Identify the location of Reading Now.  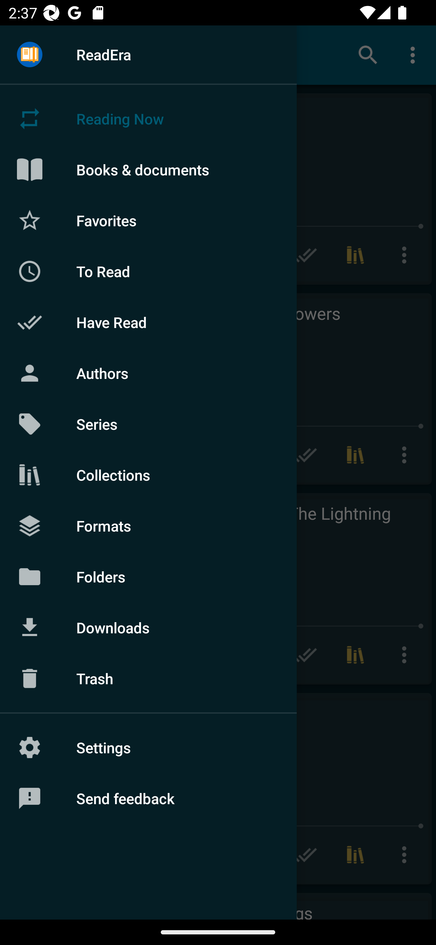
(148, 119).